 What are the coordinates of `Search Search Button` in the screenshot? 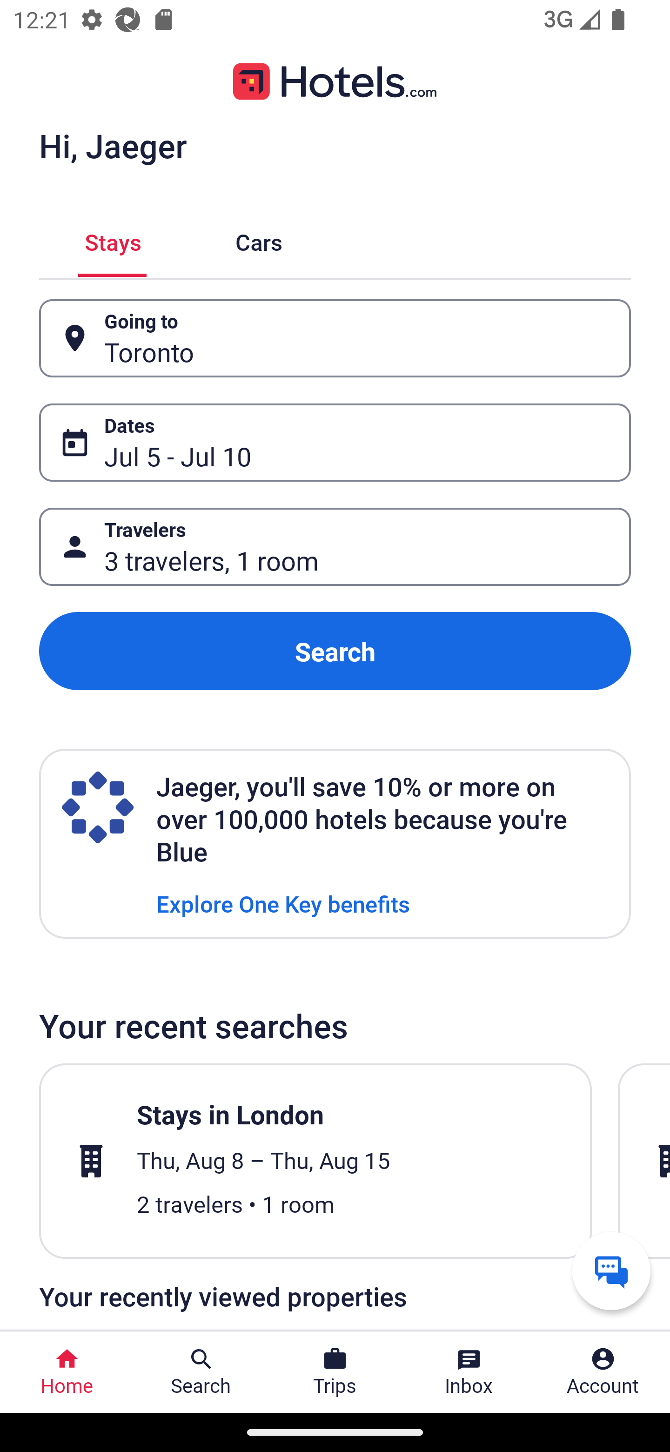 It's located at (201, 1372).